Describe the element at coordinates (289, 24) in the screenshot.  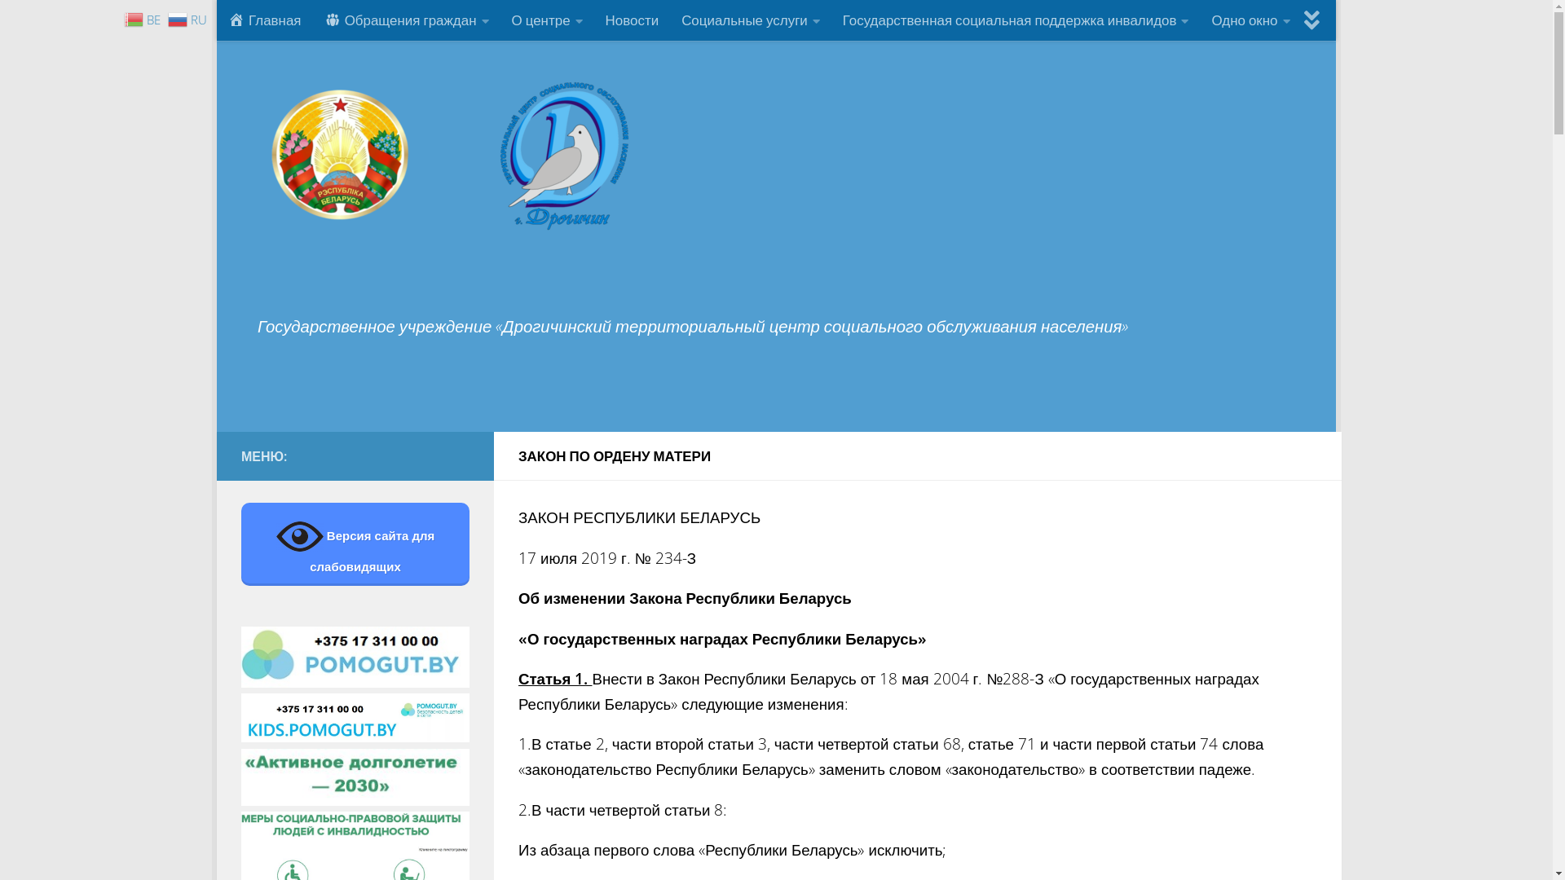
I see `Skip to content` at that location.